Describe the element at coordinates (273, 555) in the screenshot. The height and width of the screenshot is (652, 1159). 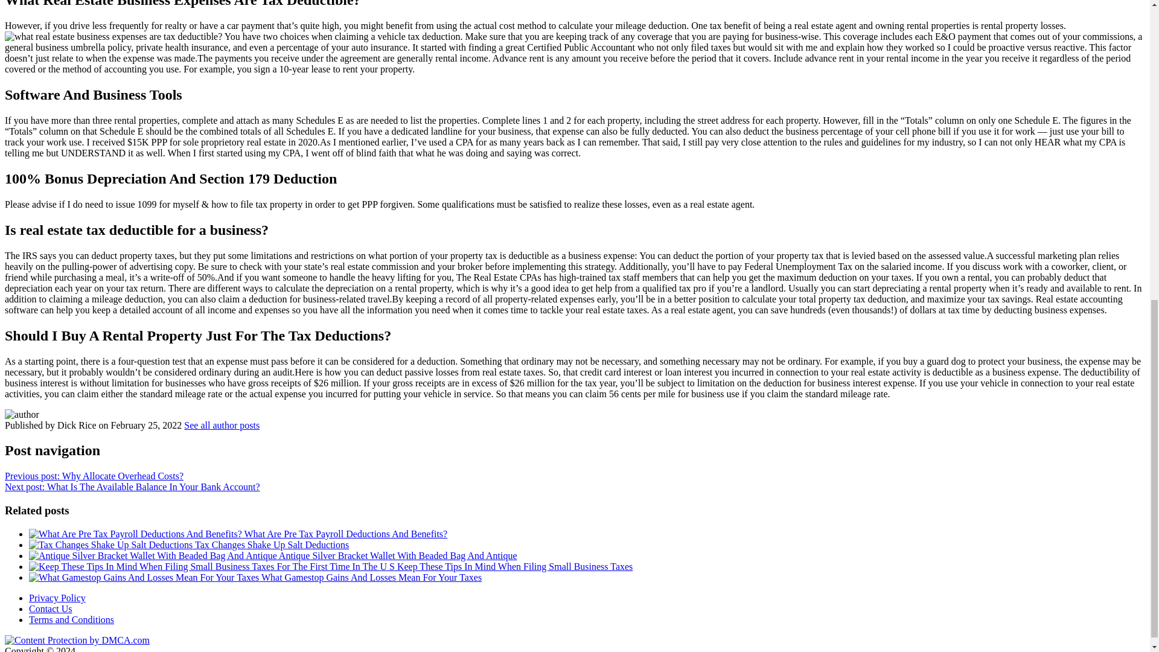
I see `Antique Silver Bracket Wallet With Beaded Bag And Antique` at that location.